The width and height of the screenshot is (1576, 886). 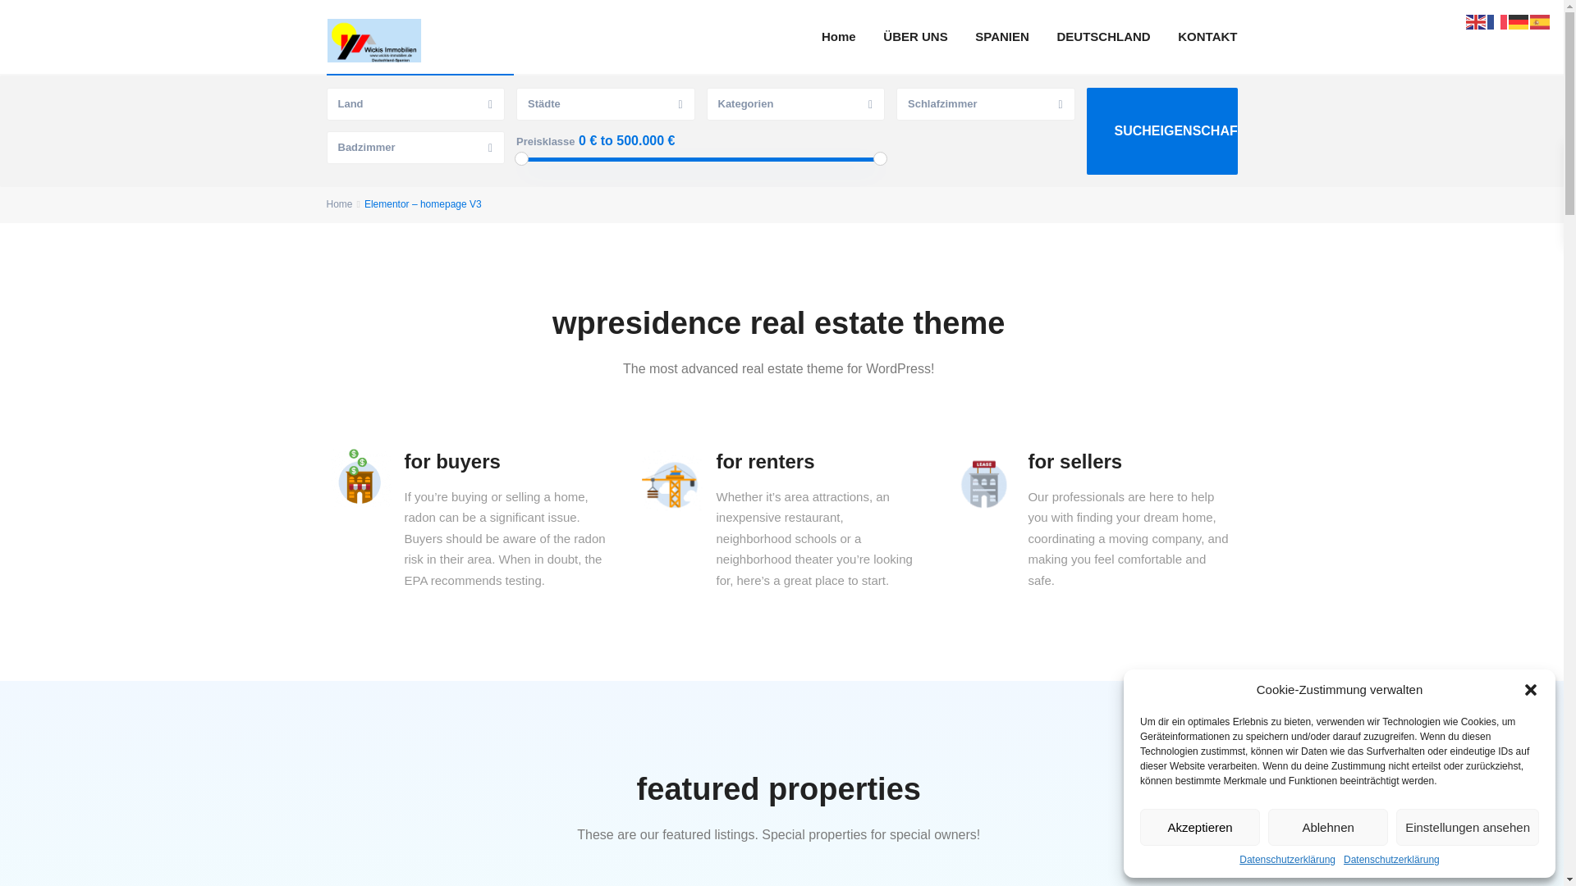 I want to click on English, so click(x=1476, y=21).